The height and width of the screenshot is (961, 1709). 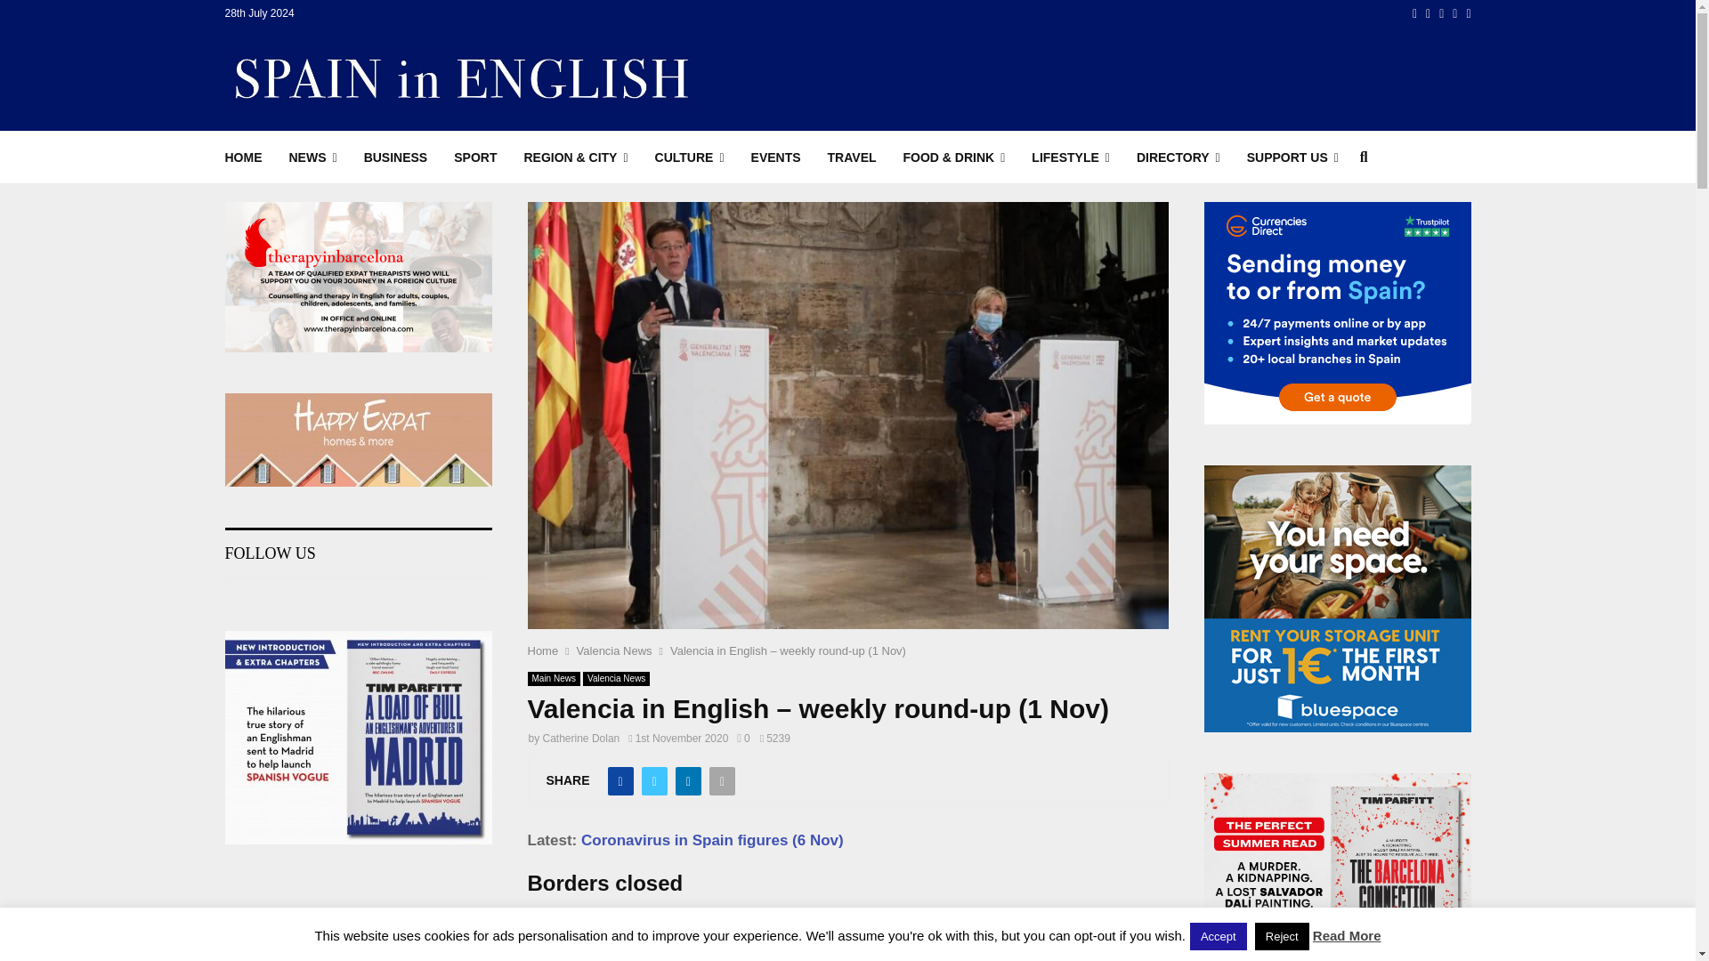 I want to click on LIFESTYLE, so click(x=1070, y=157).